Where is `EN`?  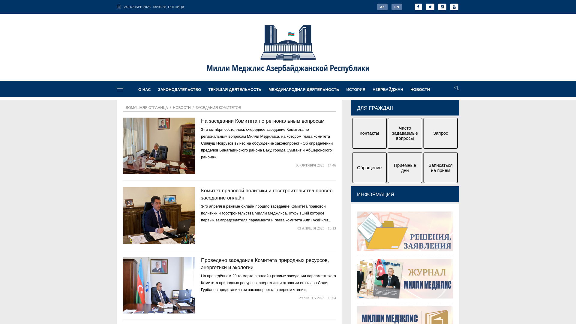
EN is located at coordinates (397, 7).